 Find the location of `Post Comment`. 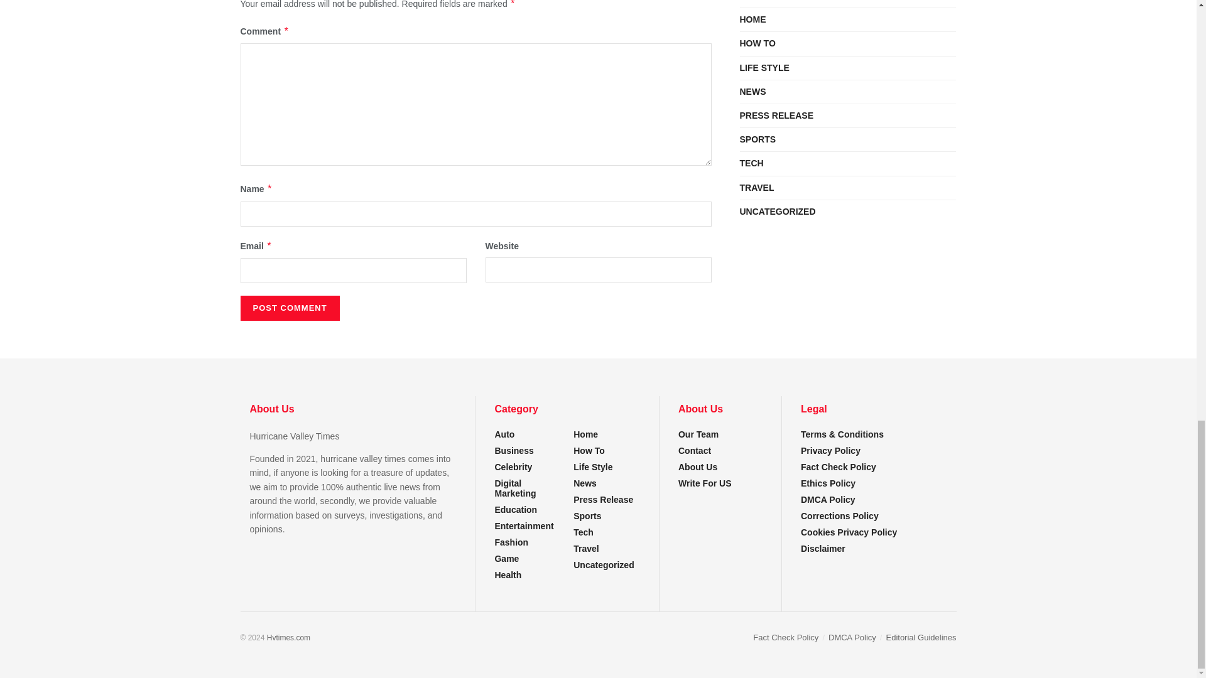

Post Comment is located at coordinates (289, 308).